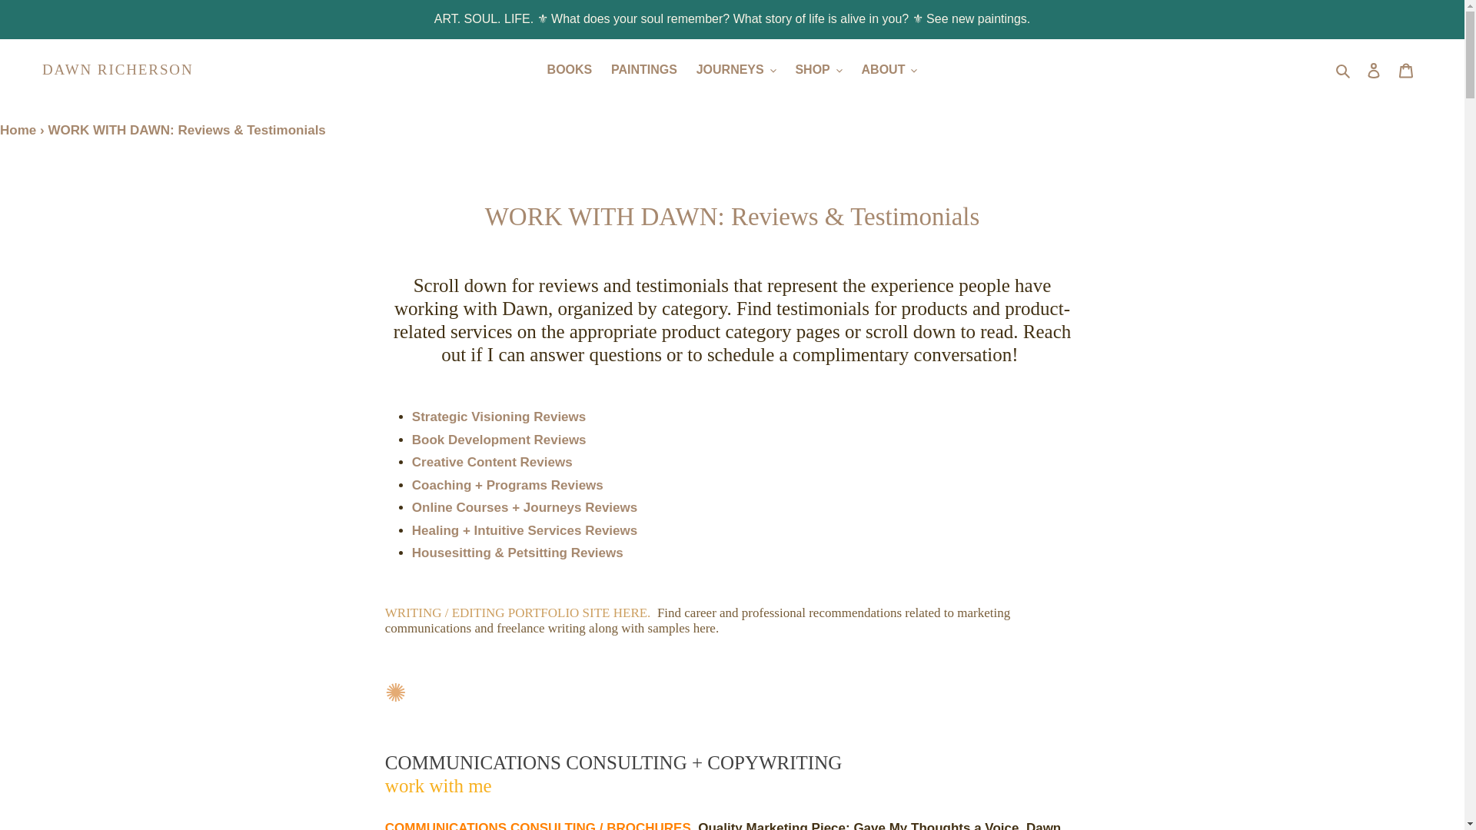 The image size is (1476, 830). What do you see at coordinates (644, 69) in the screenshot?
I see `PAINTINGS` at bounding box center [644, 69].